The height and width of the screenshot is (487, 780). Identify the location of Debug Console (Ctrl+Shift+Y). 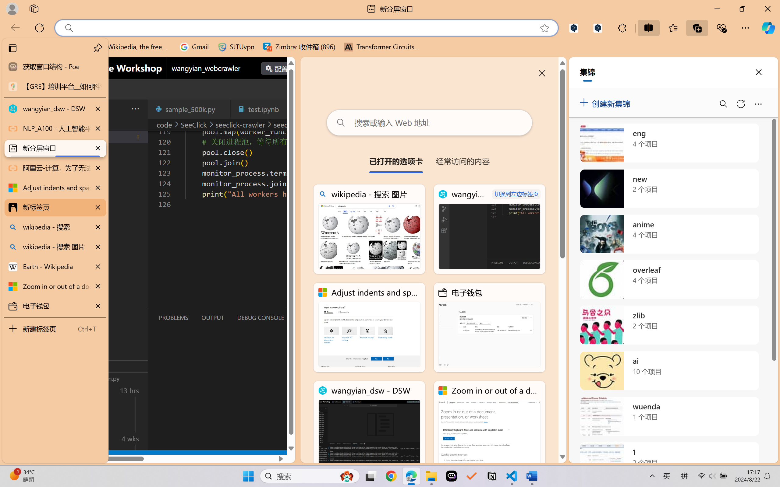
(260, 317).